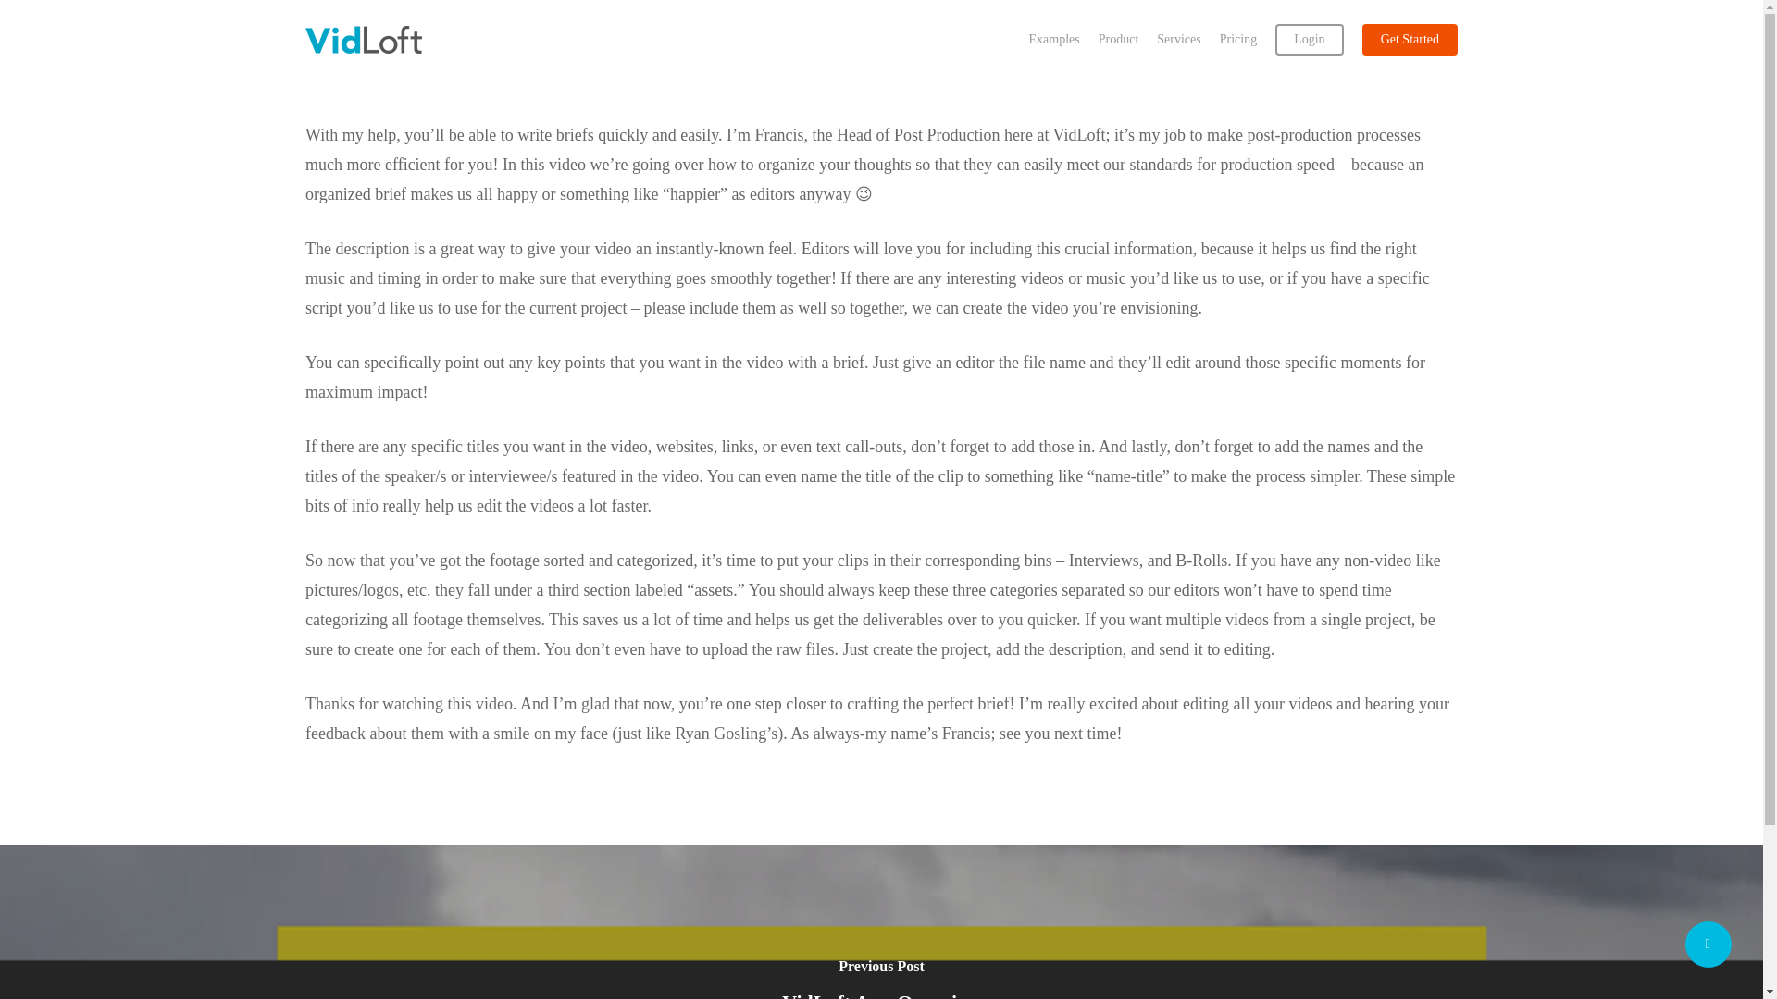 This screenshot has width=1777, height=999. I want to click on Services, so click(1178, 39).